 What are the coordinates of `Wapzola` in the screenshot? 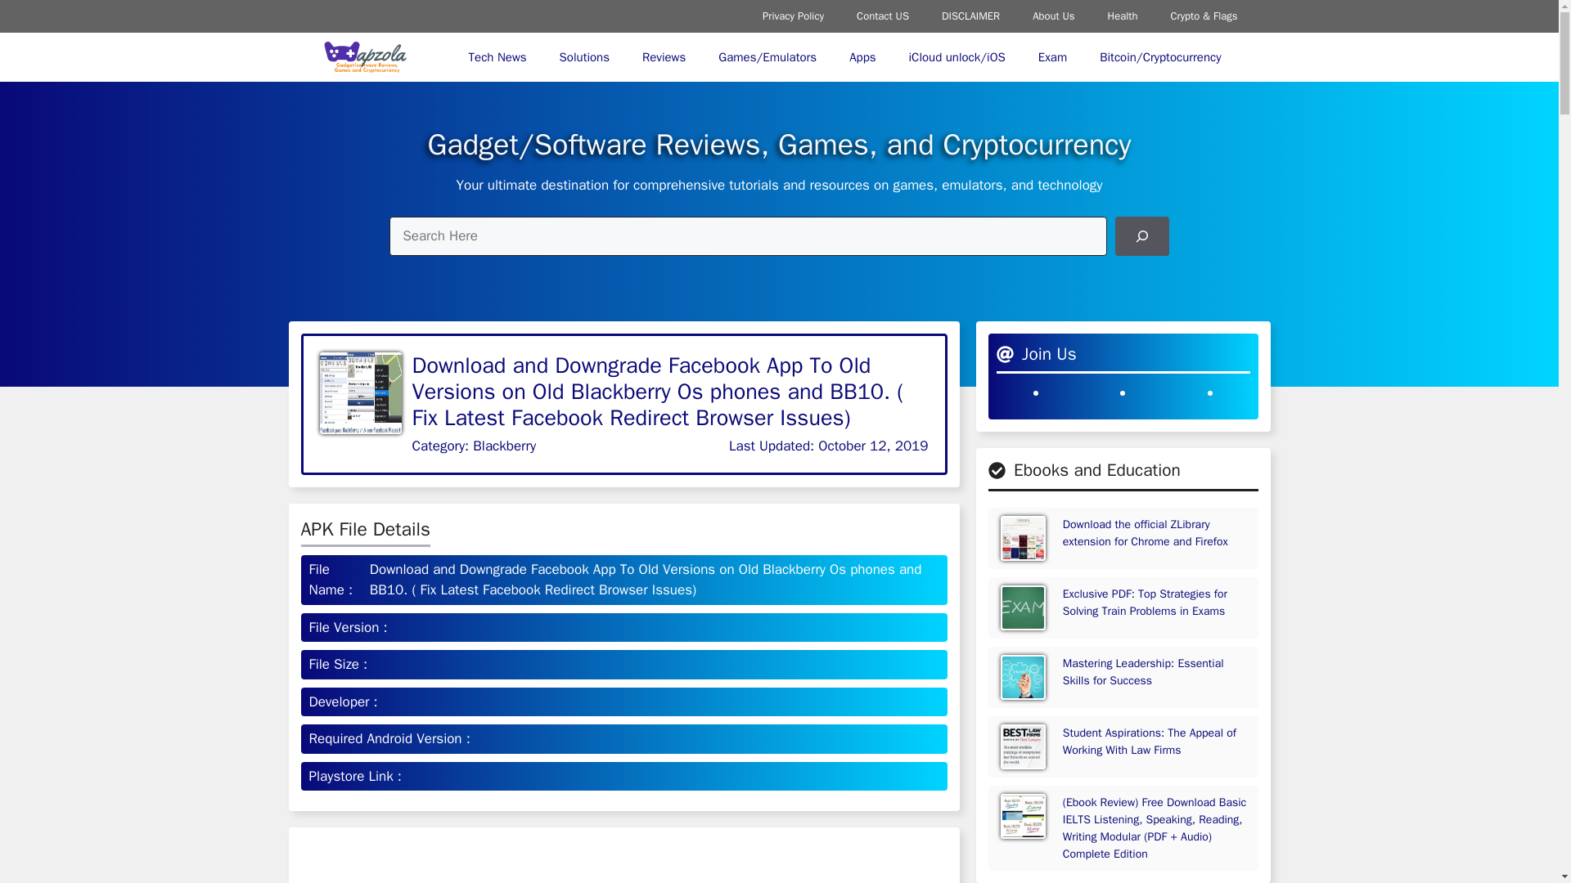 It's located at (364, 57).